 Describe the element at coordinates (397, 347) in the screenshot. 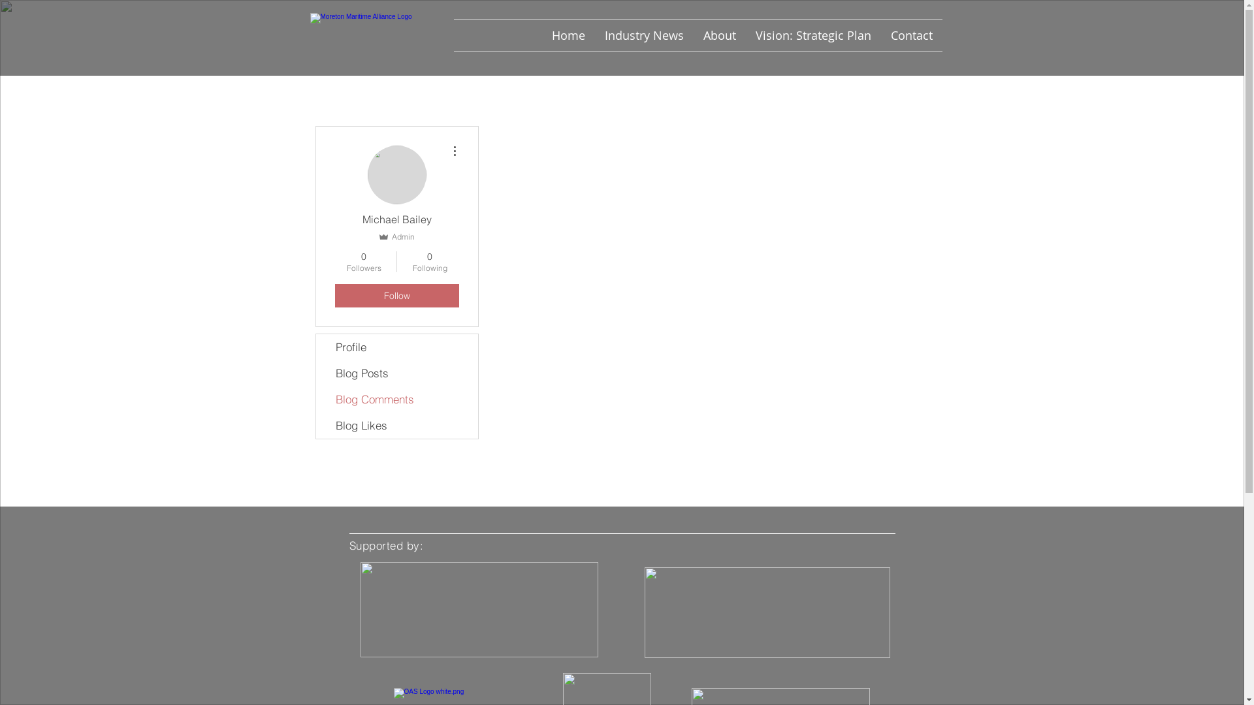

I see `Profile` at that location.